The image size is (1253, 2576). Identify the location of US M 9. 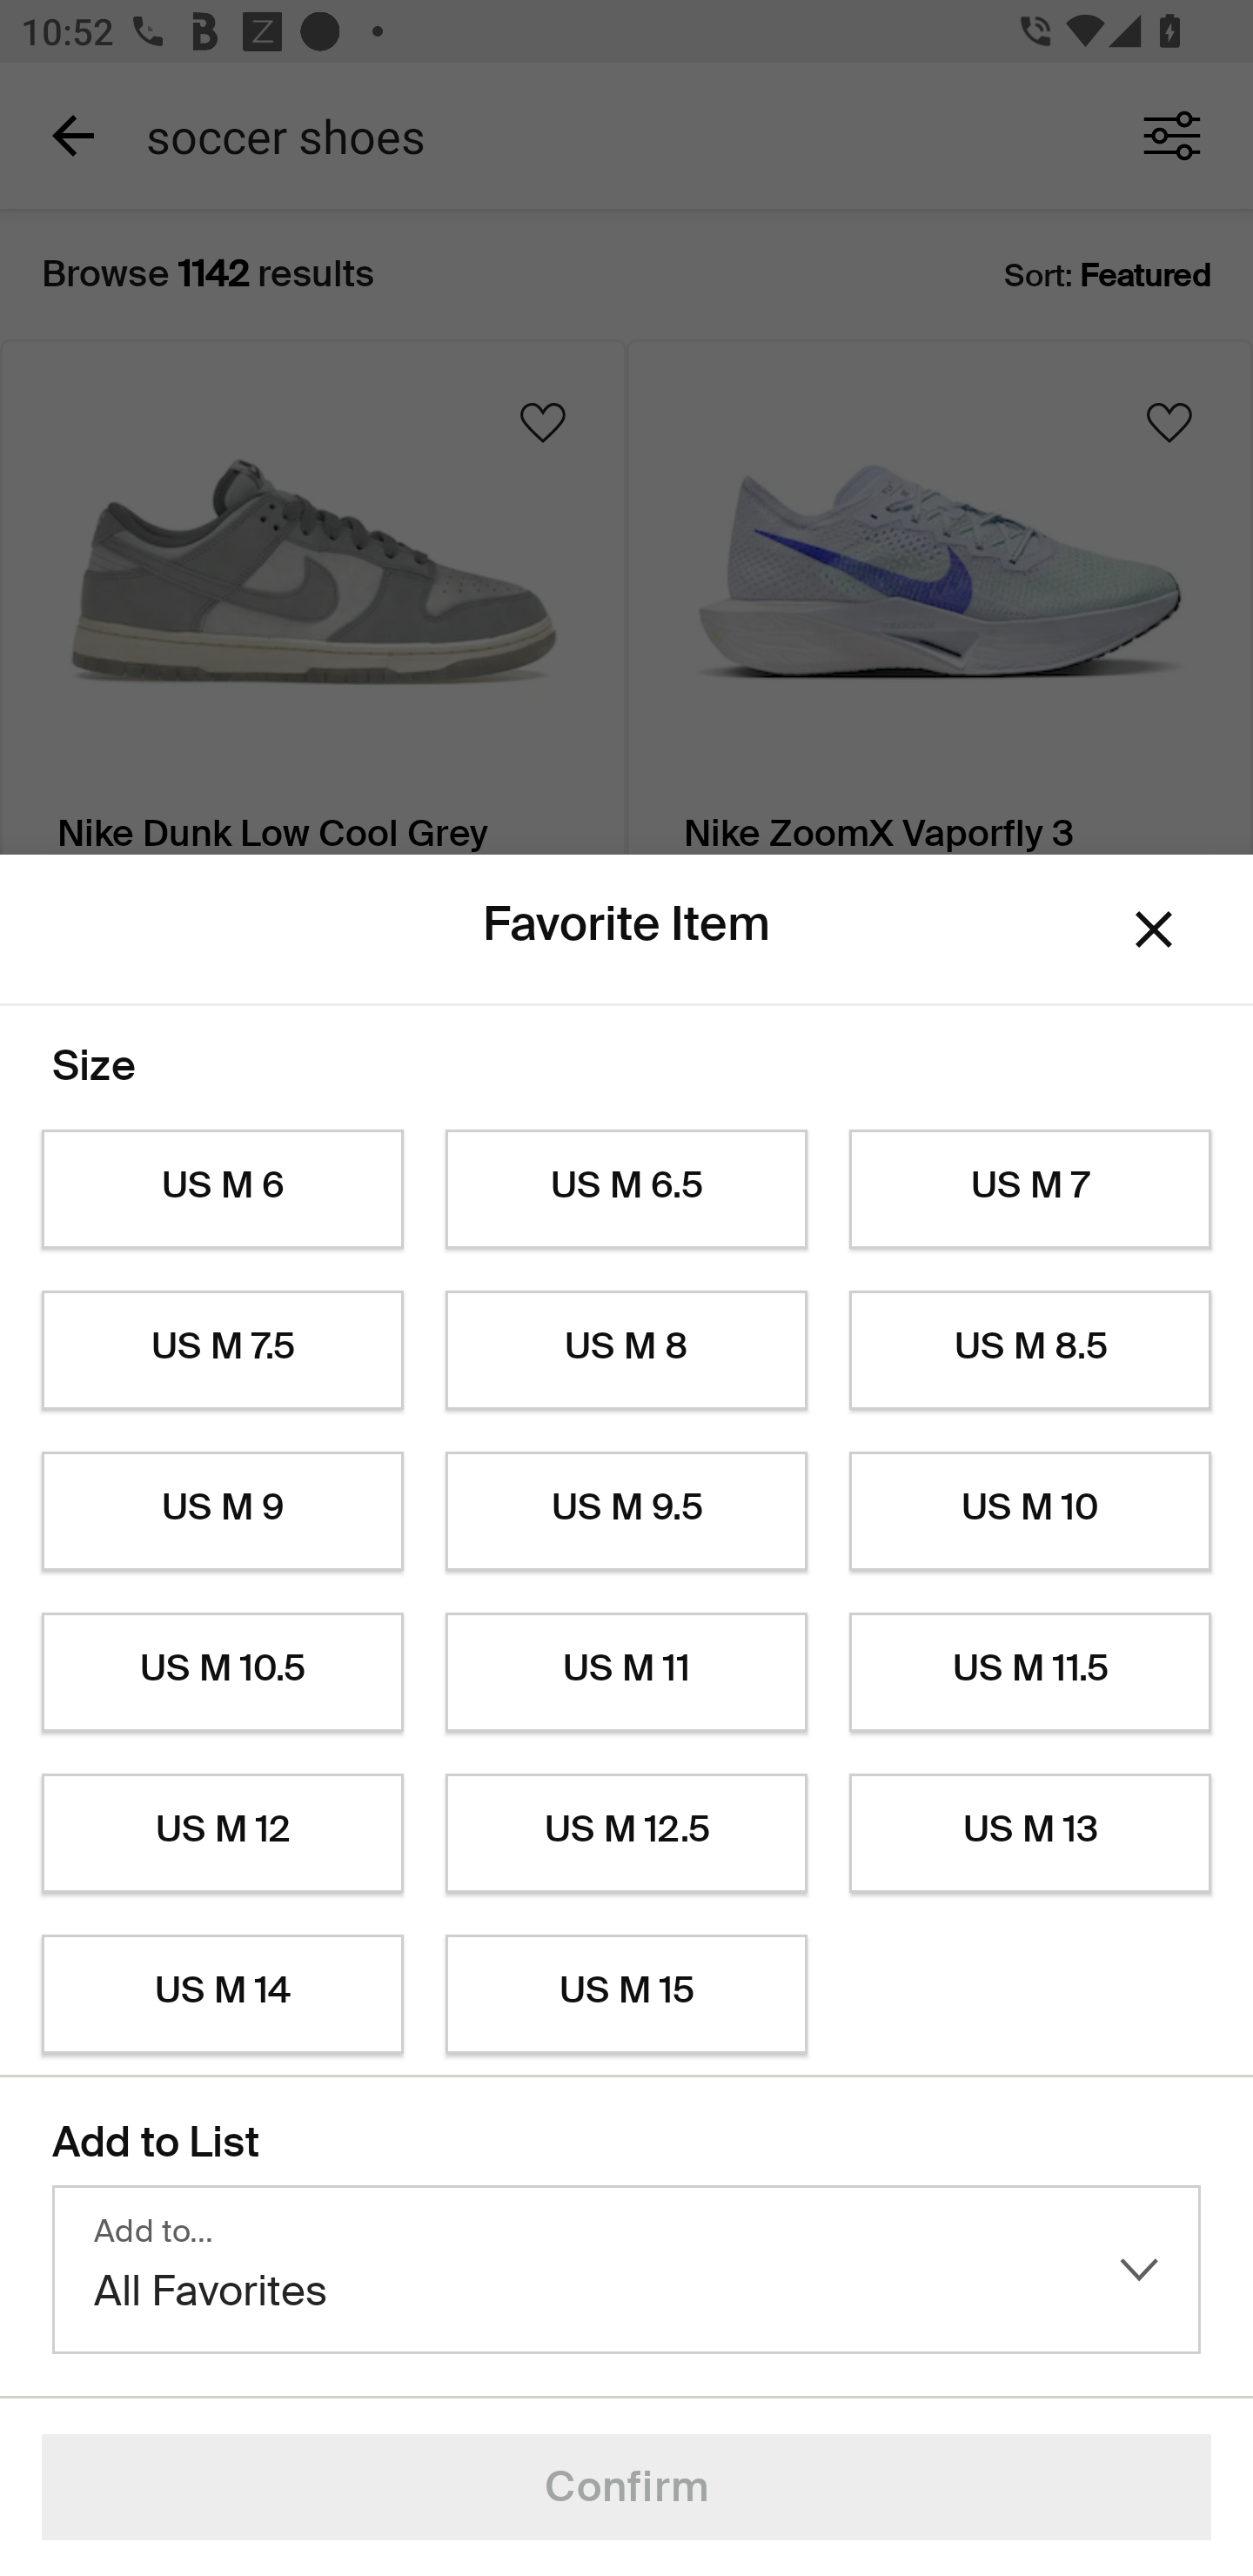
(222, 1511).